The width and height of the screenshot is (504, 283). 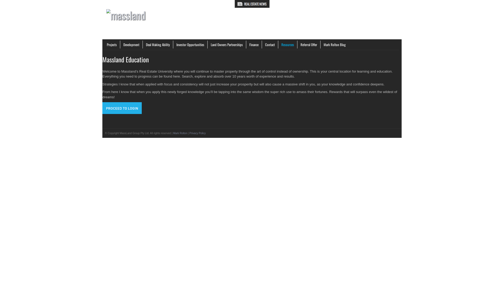 I want to click on Investor Opportunities, so click(x=191, y=45).